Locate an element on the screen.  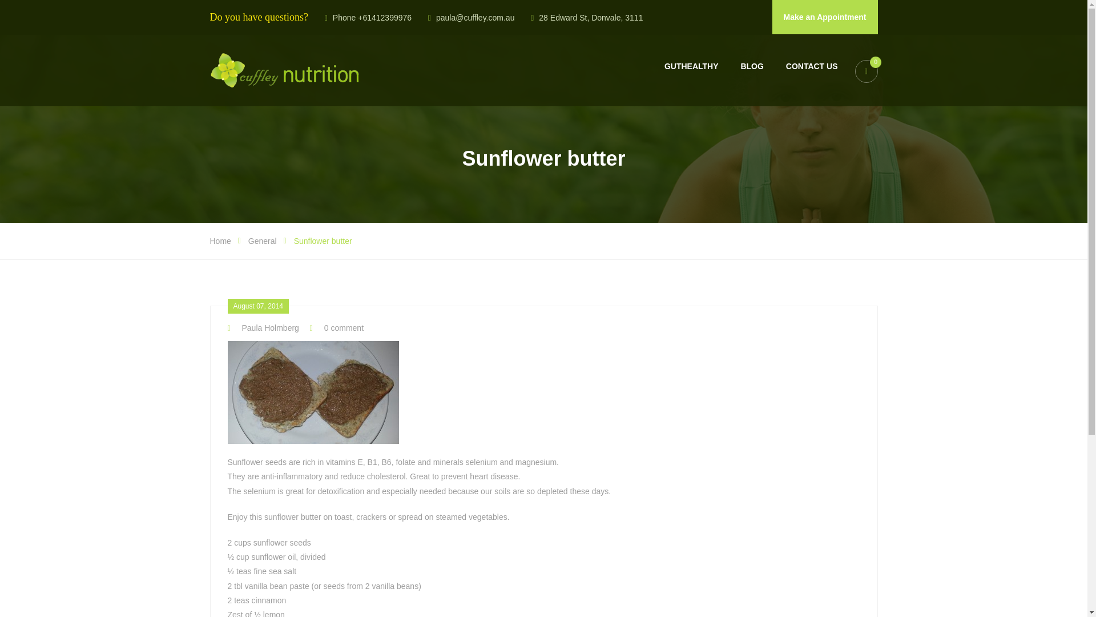
Blog is located at coordinates (751, 66).